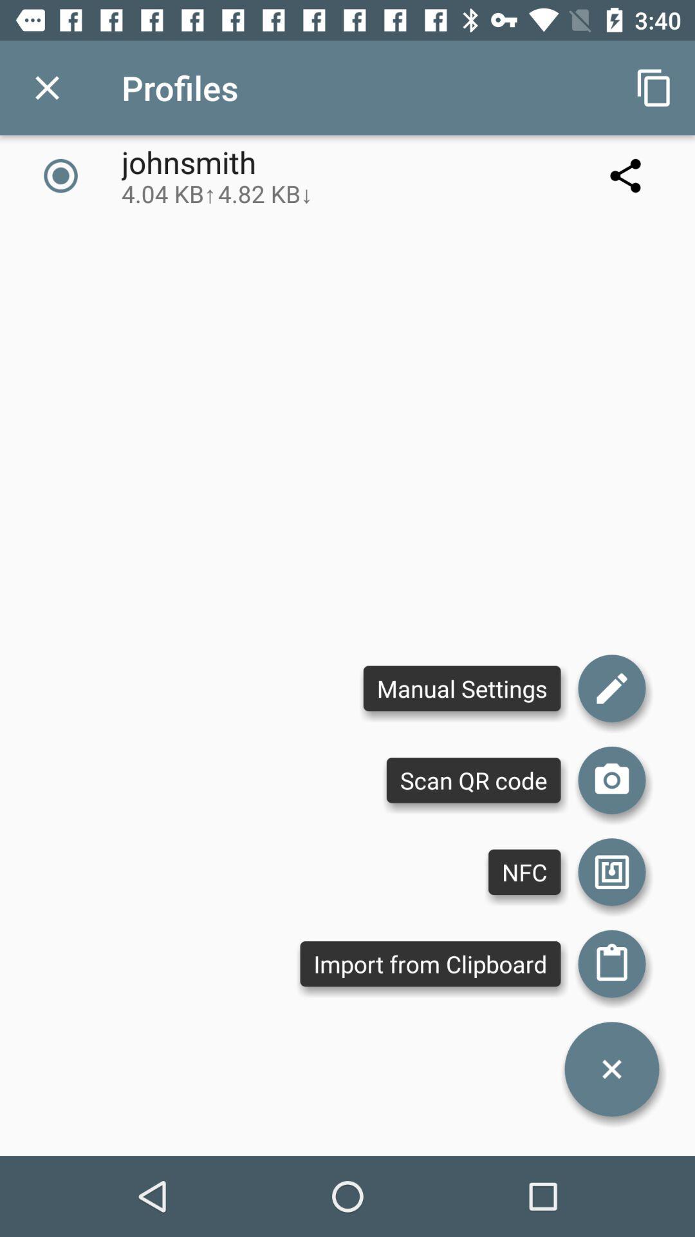  I want to click on edit manual settings, so click(612, 688).